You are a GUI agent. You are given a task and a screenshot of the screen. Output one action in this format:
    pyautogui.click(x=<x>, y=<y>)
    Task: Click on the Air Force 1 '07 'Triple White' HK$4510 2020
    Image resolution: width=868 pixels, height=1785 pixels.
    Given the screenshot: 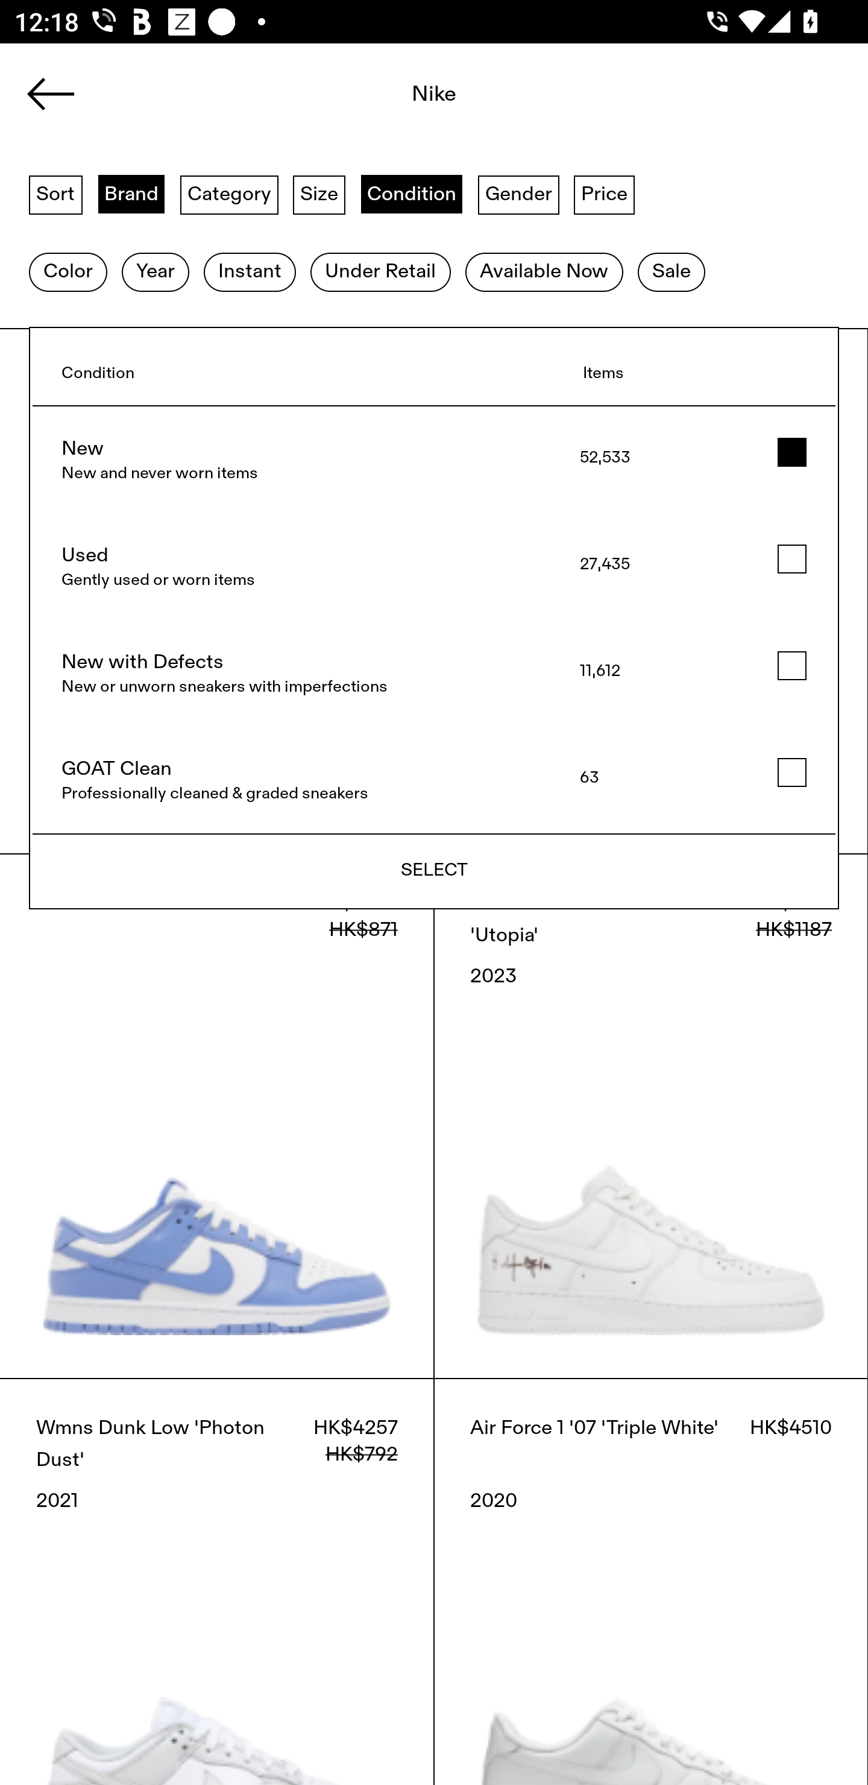 What is the action you would take?
    pyautogui.click(x=651, y=1581)
    